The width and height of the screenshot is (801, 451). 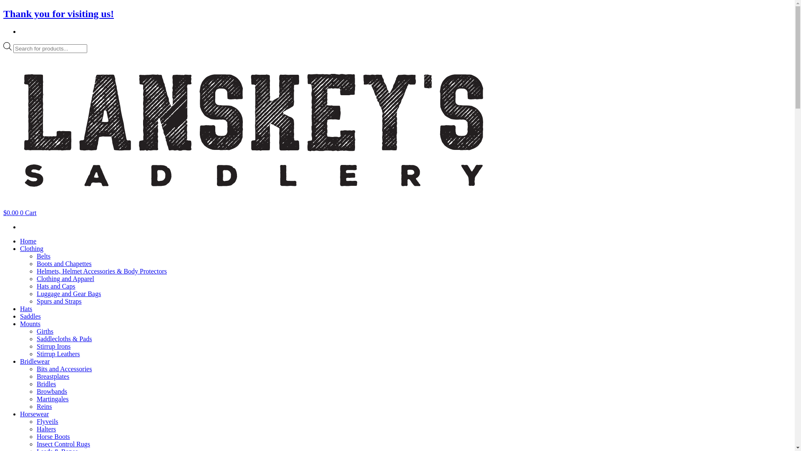 I want to click on Clothing, so click(x=32, y=249).